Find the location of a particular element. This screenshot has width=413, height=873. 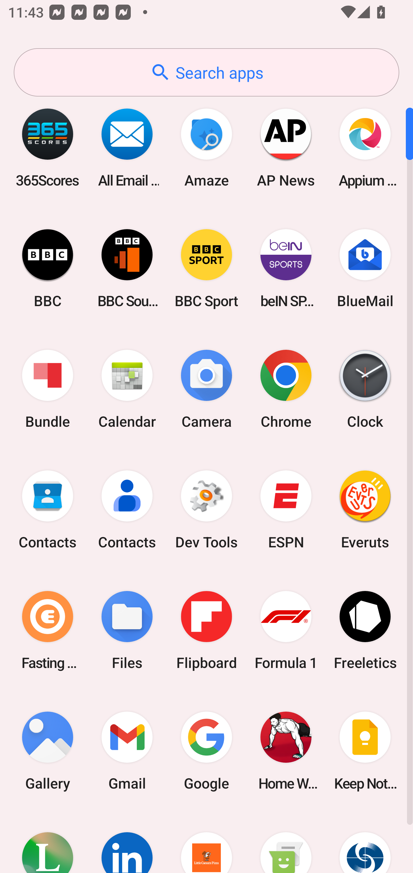

Camera is located at coordinates (206, 389).